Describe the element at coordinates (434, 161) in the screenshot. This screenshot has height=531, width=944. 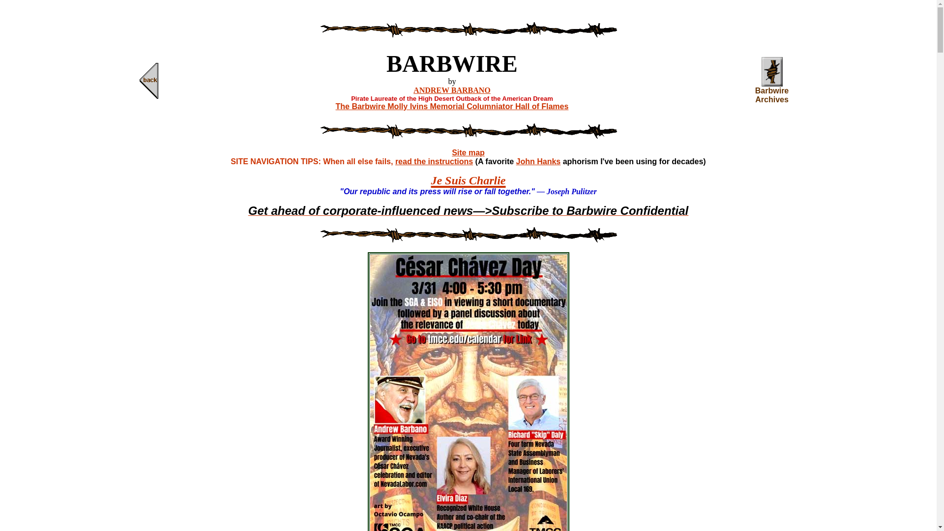
I see `read the instructions` at that location.